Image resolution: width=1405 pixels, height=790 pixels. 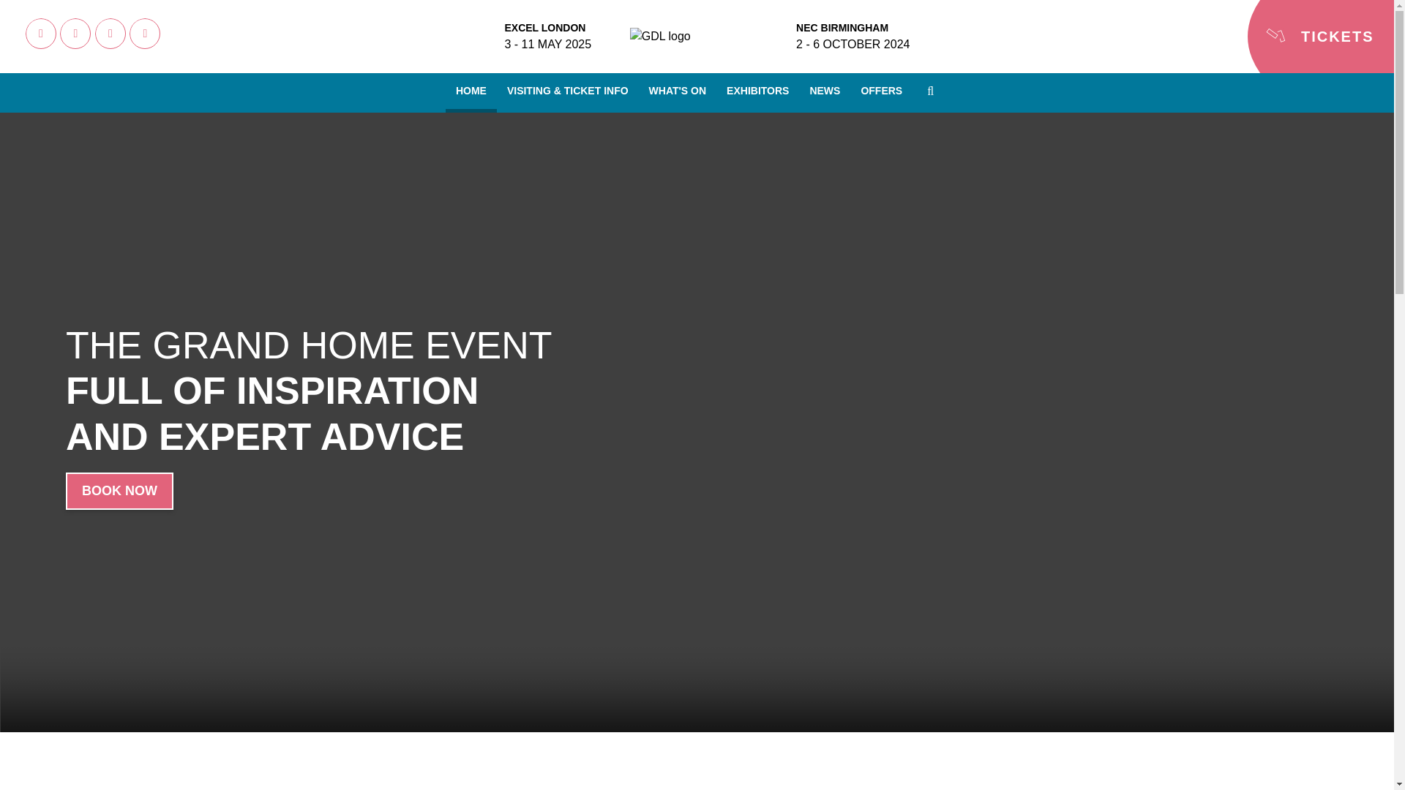 I want to click on Facebook, so click(x=41, y=34).